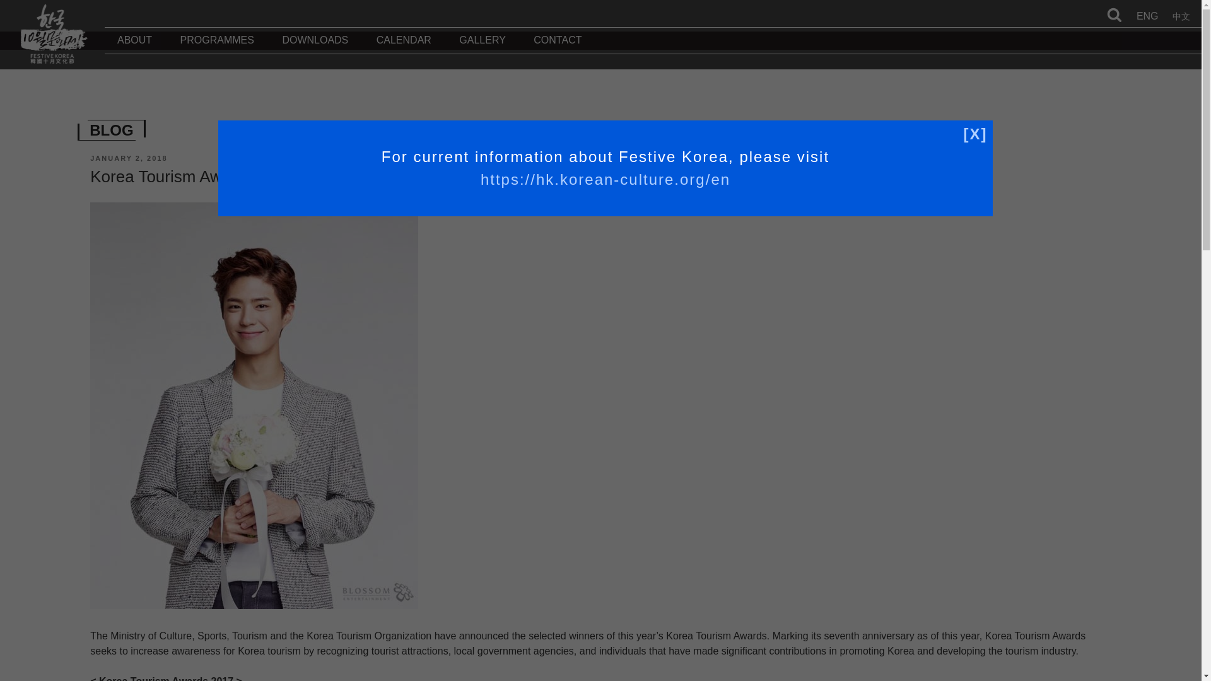 The image size is (1211, 681). I want to click on CONTACT, so click(558, 49).